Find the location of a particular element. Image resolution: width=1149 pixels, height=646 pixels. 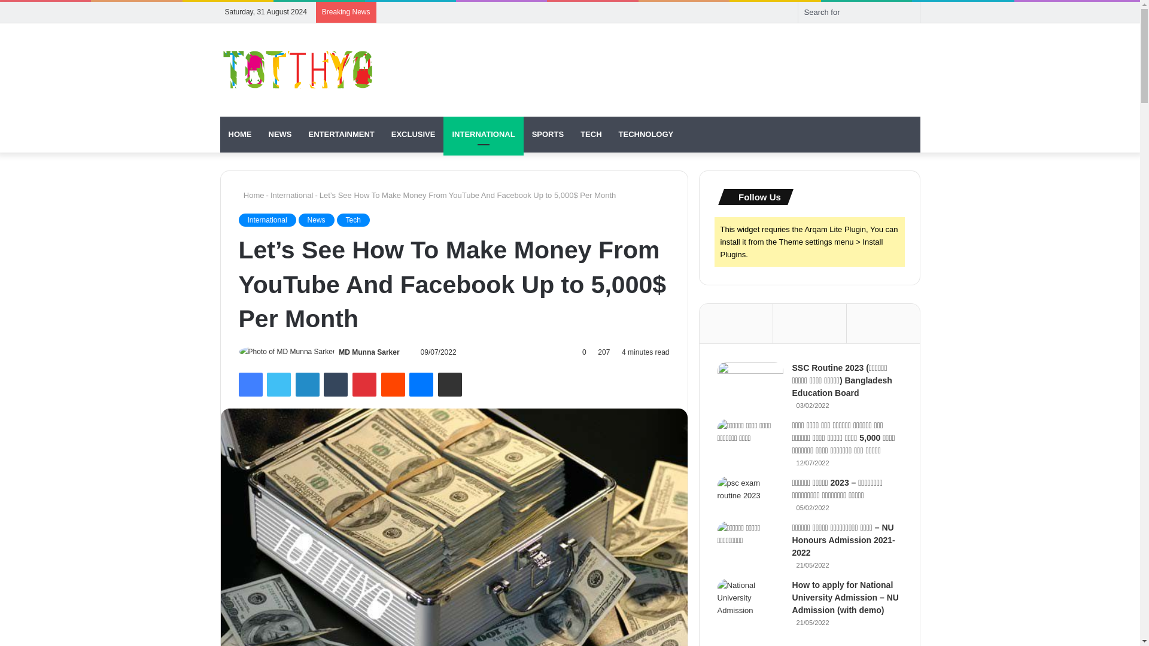

LinkedIn is located at coordinates (307, 385).